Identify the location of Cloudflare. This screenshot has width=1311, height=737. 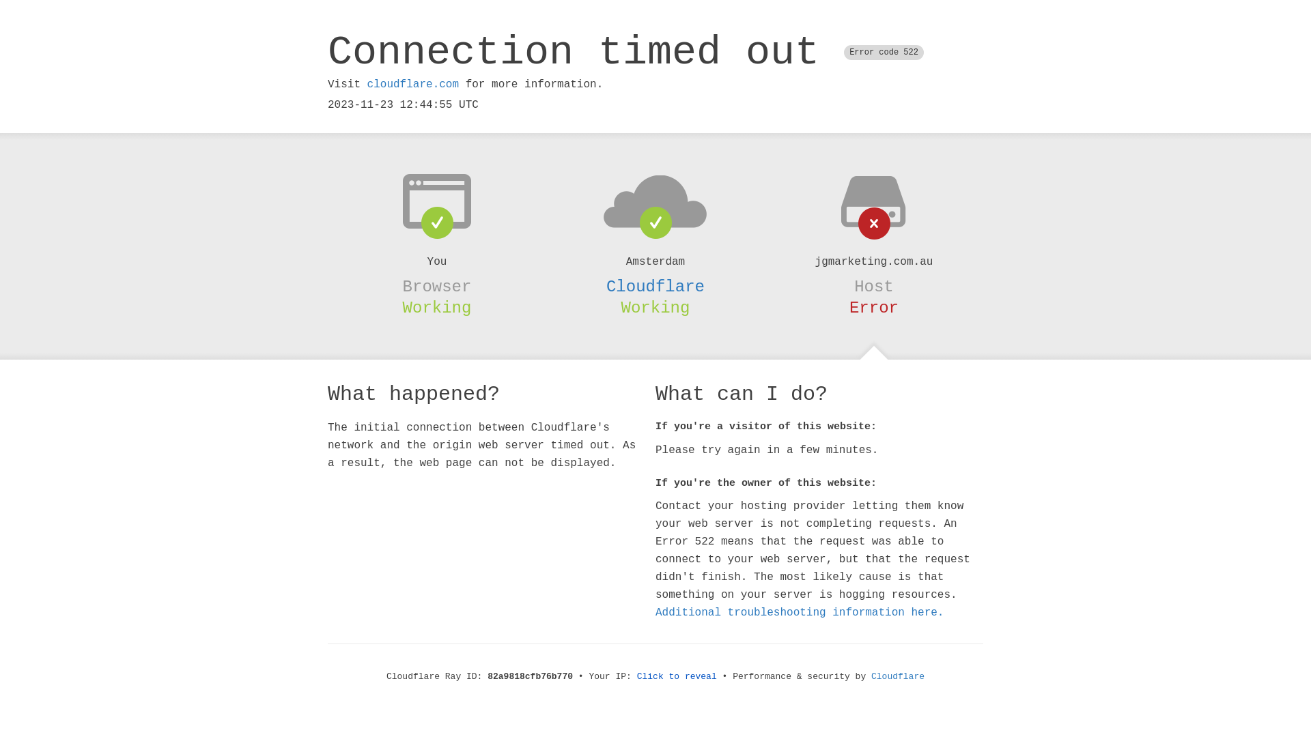
(655, 287).